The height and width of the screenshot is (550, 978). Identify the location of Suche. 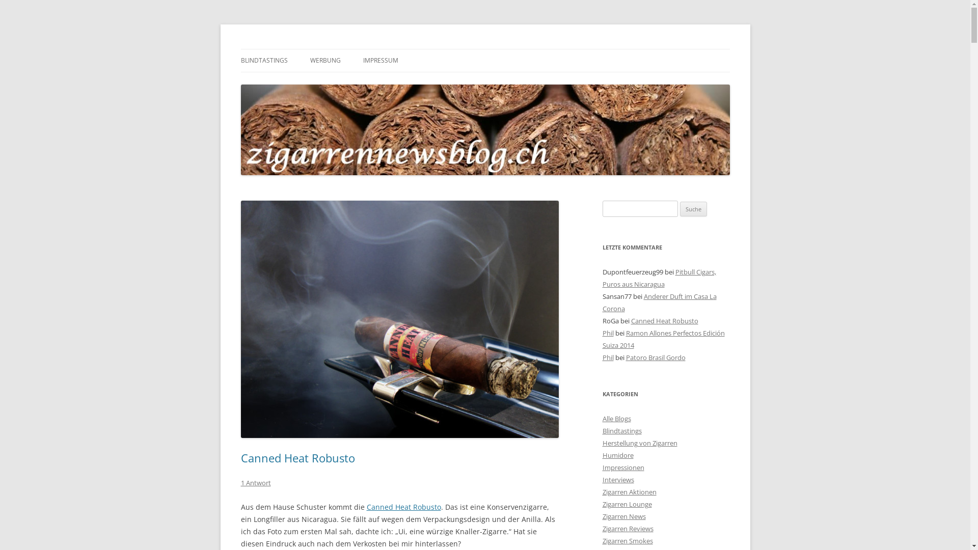
(694, 209).